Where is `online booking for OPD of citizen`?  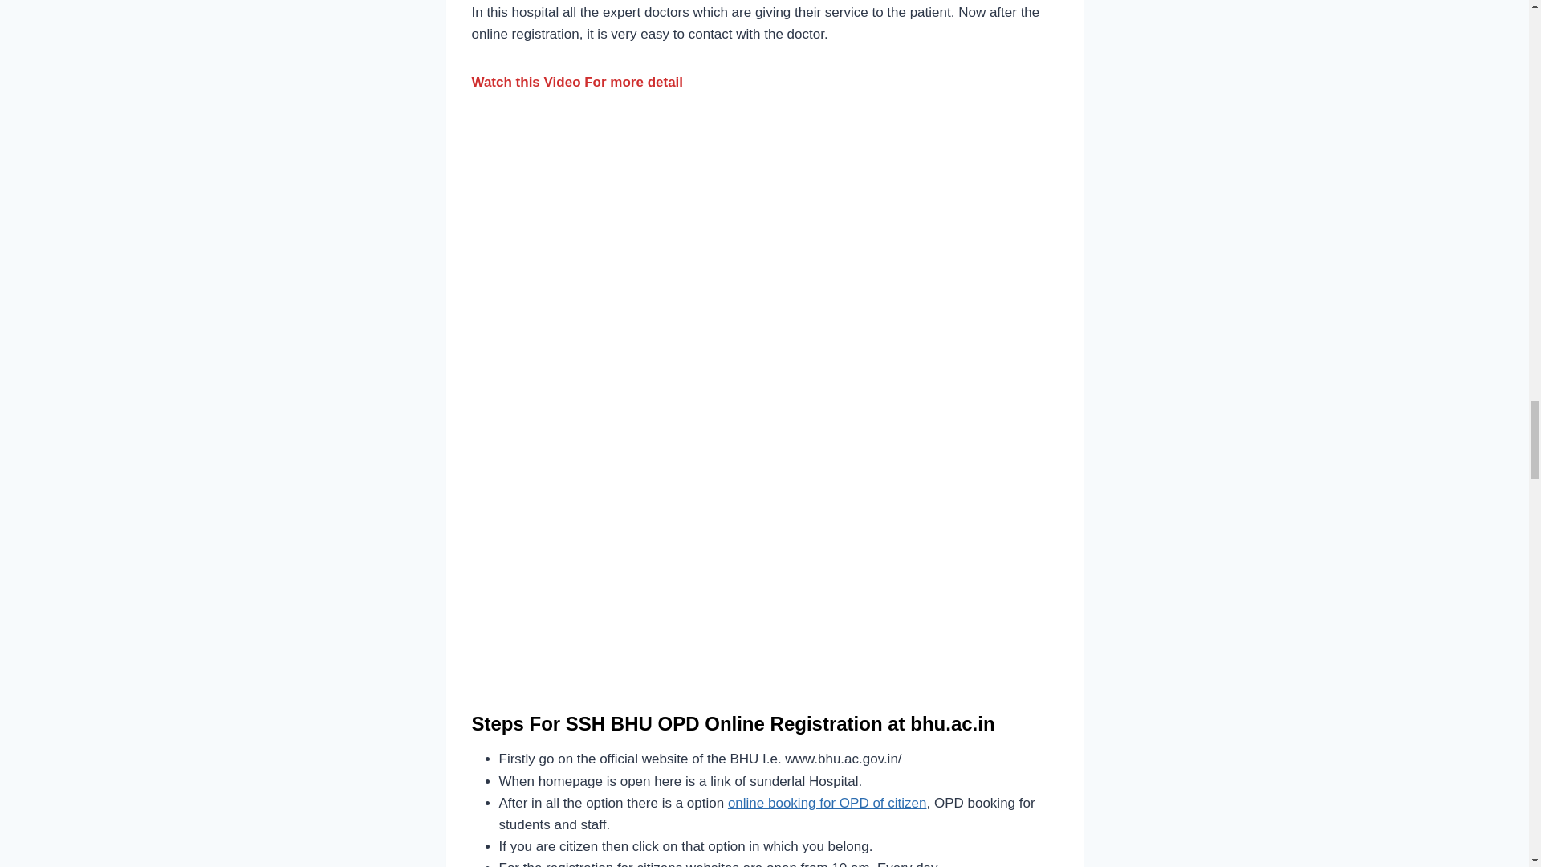 online booking for OPD of citizen is located at coordinates (827, 803).